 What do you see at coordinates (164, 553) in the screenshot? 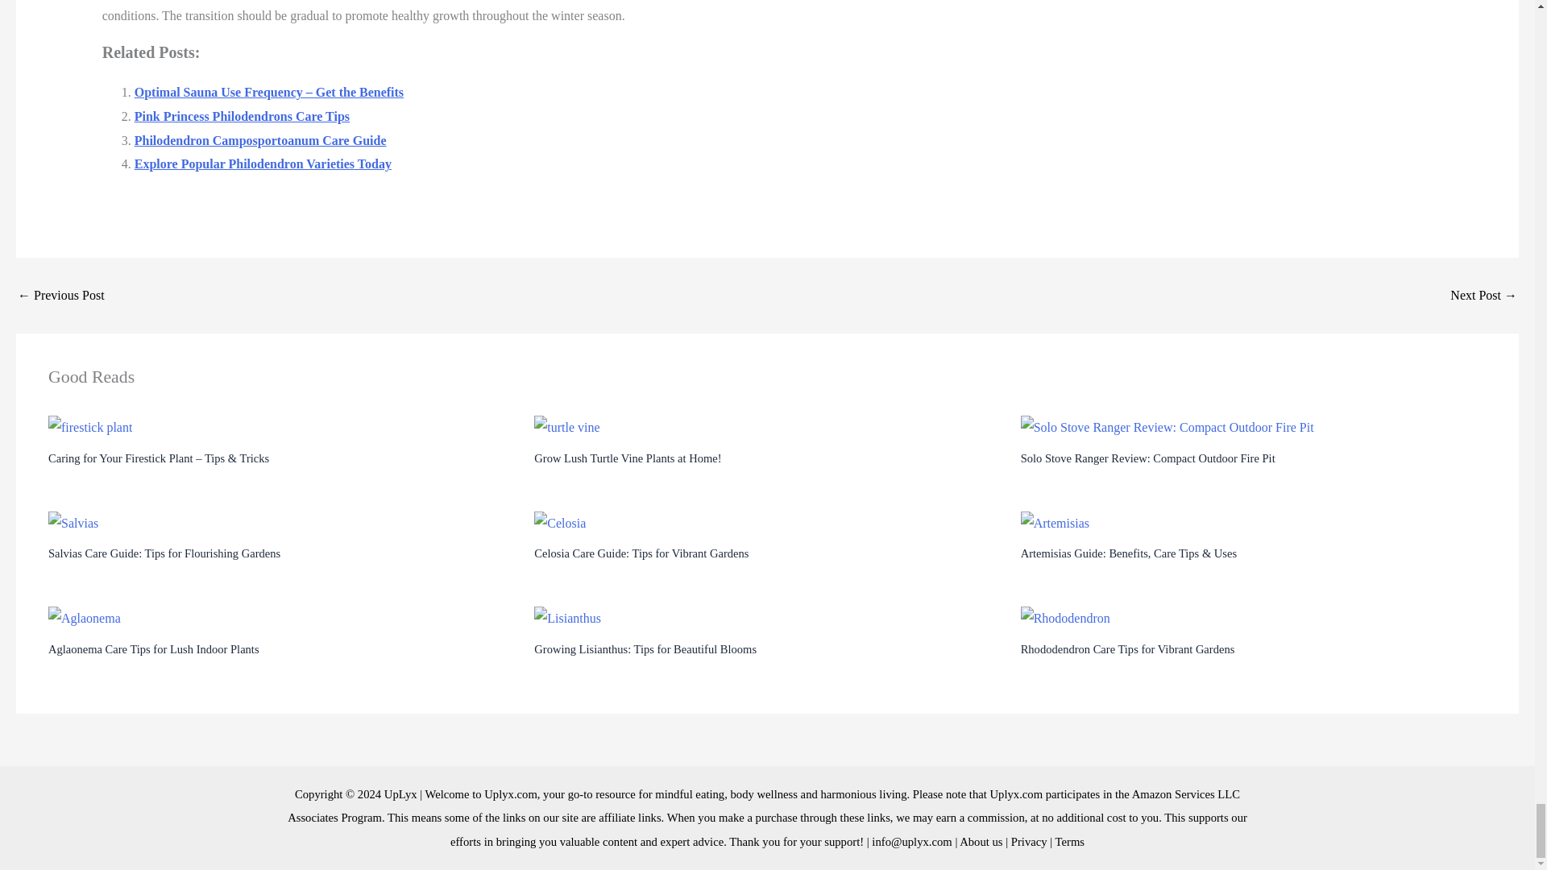
I see `Salvias Care Guide: Tips for Flourishing Gardens` at bounding box center [164, 553].